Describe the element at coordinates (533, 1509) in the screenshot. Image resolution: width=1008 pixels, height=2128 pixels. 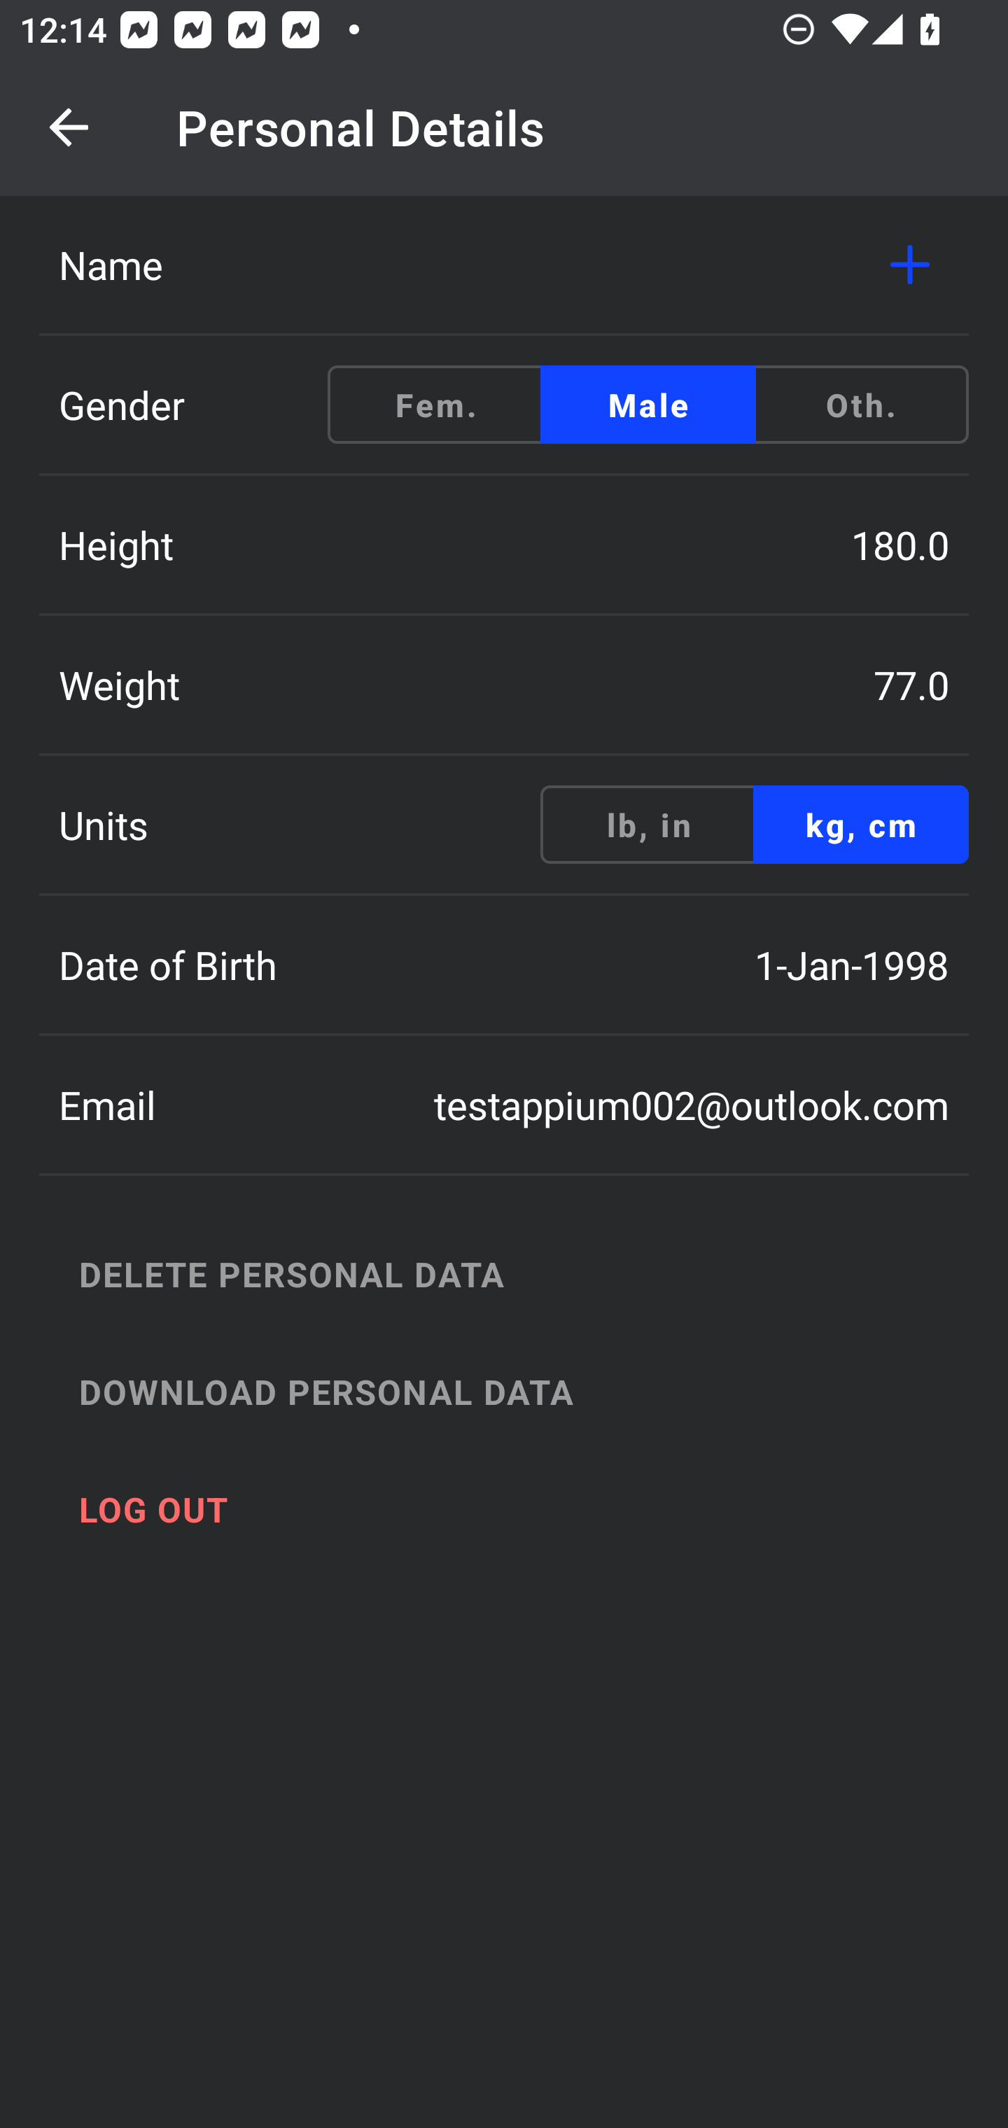
I see `LOG OUT` at that location.